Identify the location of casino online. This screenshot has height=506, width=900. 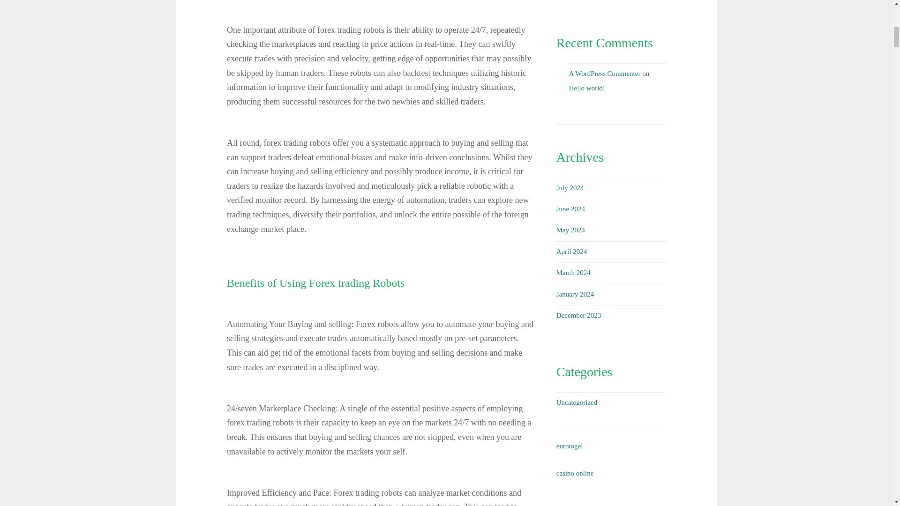
(575, 473).